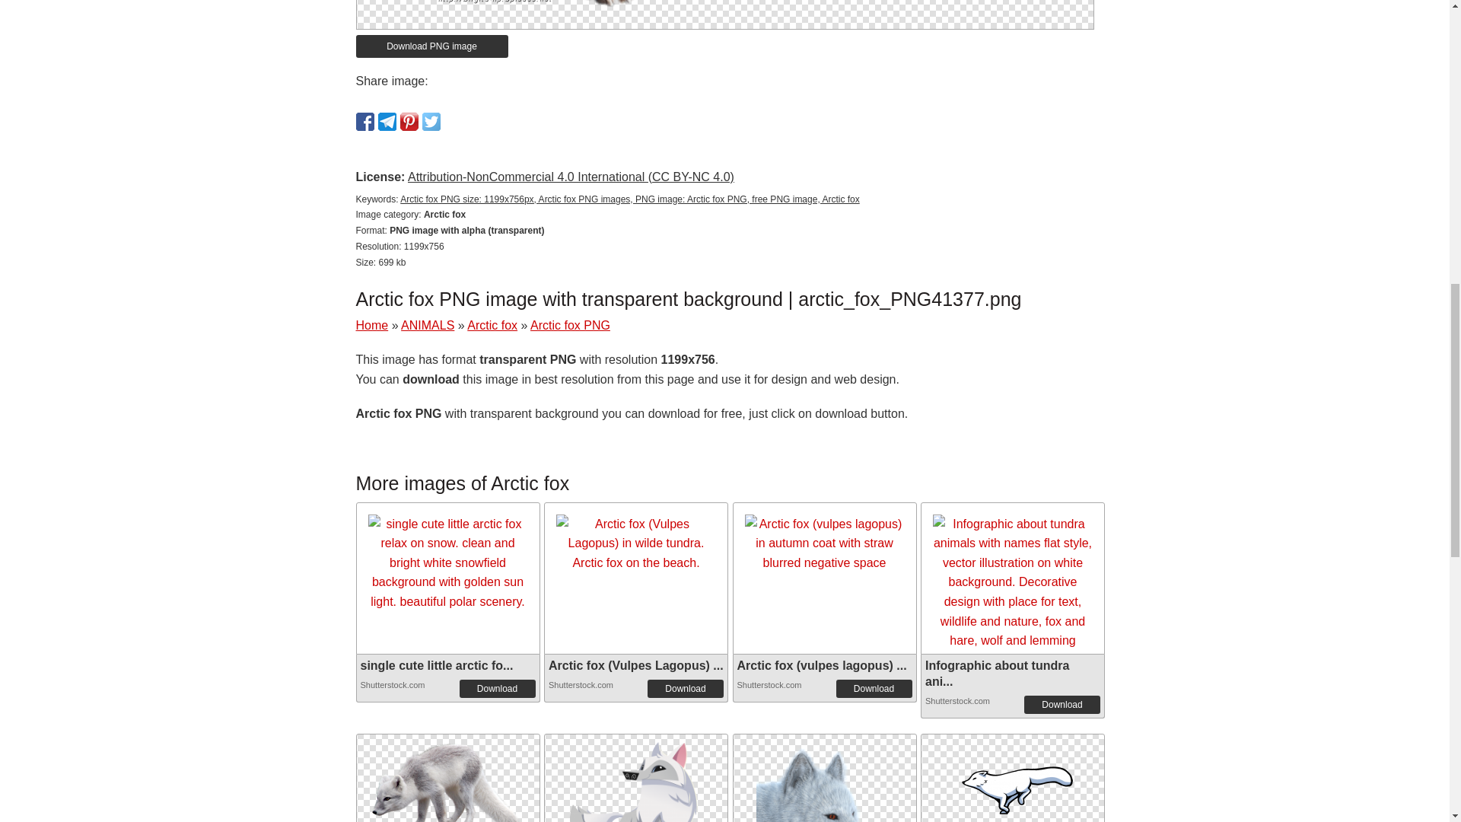 The image size is (1461, 822). I want to click on single cute little arctic fo..., so click(437, 665).